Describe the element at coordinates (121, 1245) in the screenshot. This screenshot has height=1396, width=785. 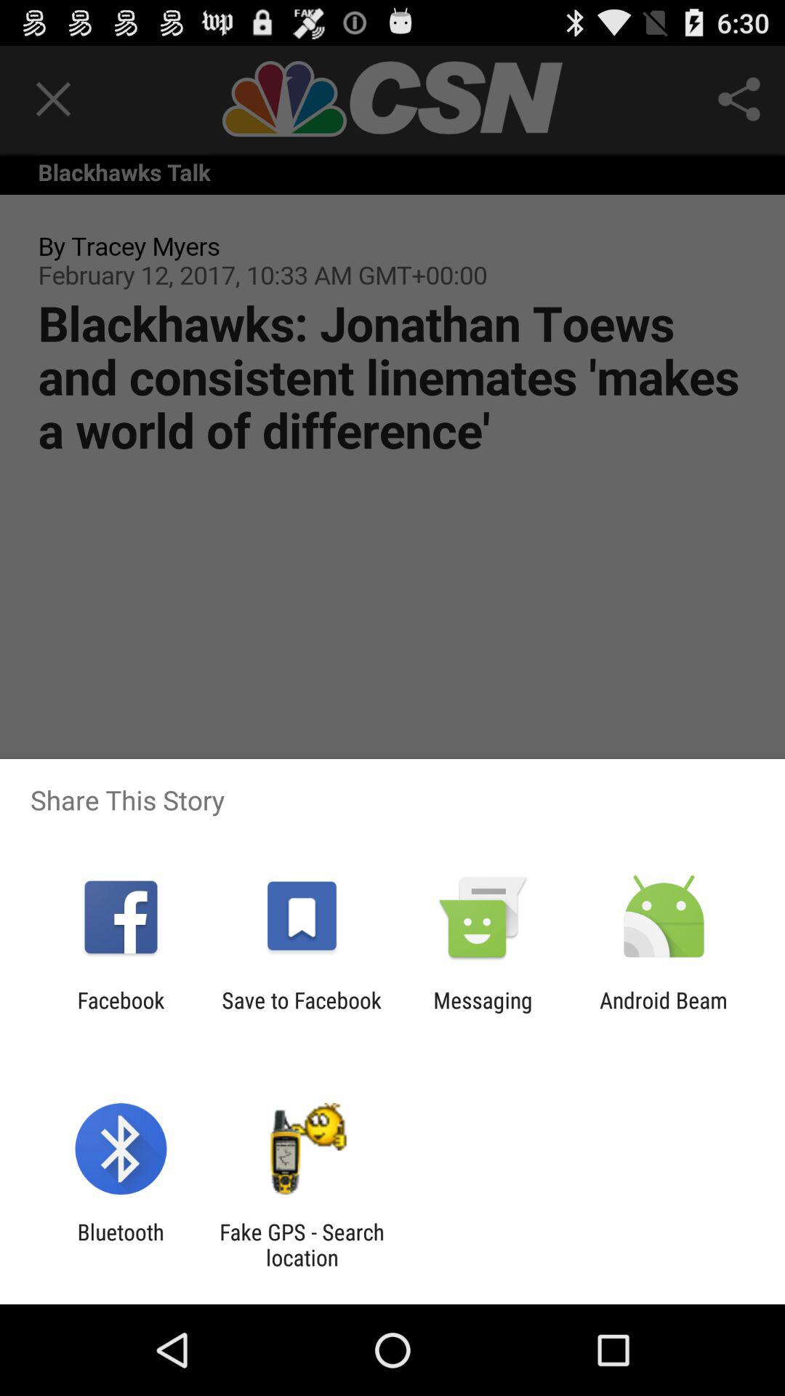
I see `flip until the bluetooth` at that location.